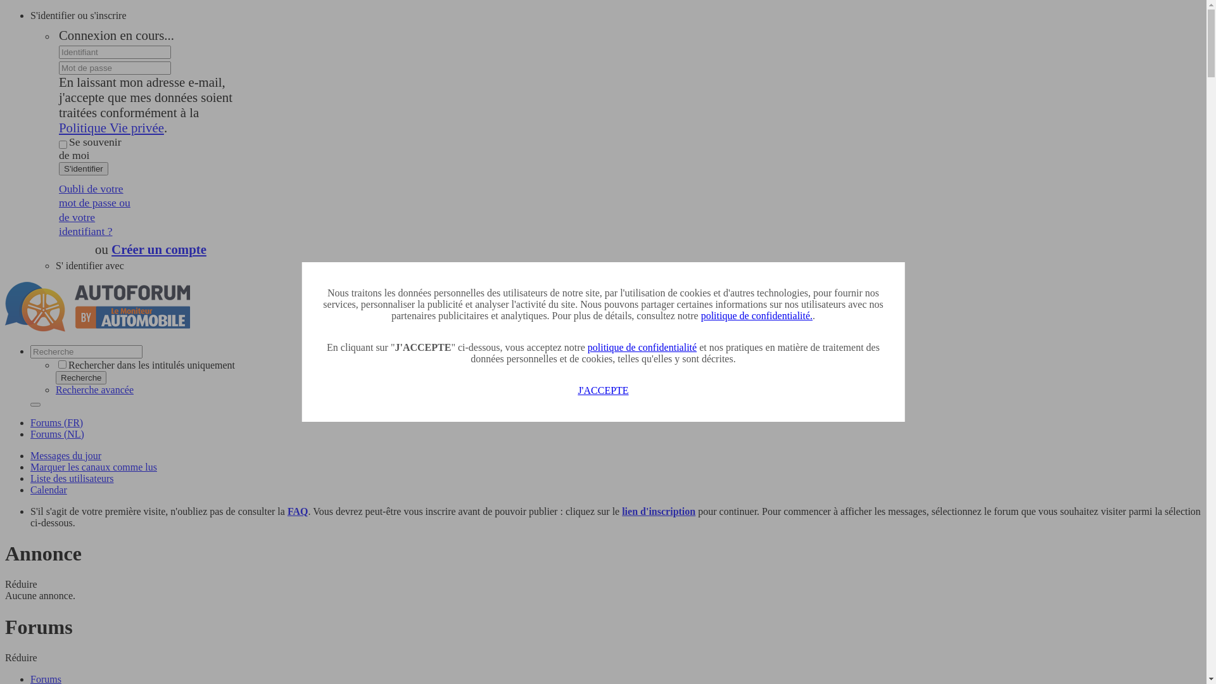 The height and width of the screenshot is (684, 1216). Describe the element at coordinates (66, 456) in the screenshot. I see `Messages du jour` at that location.